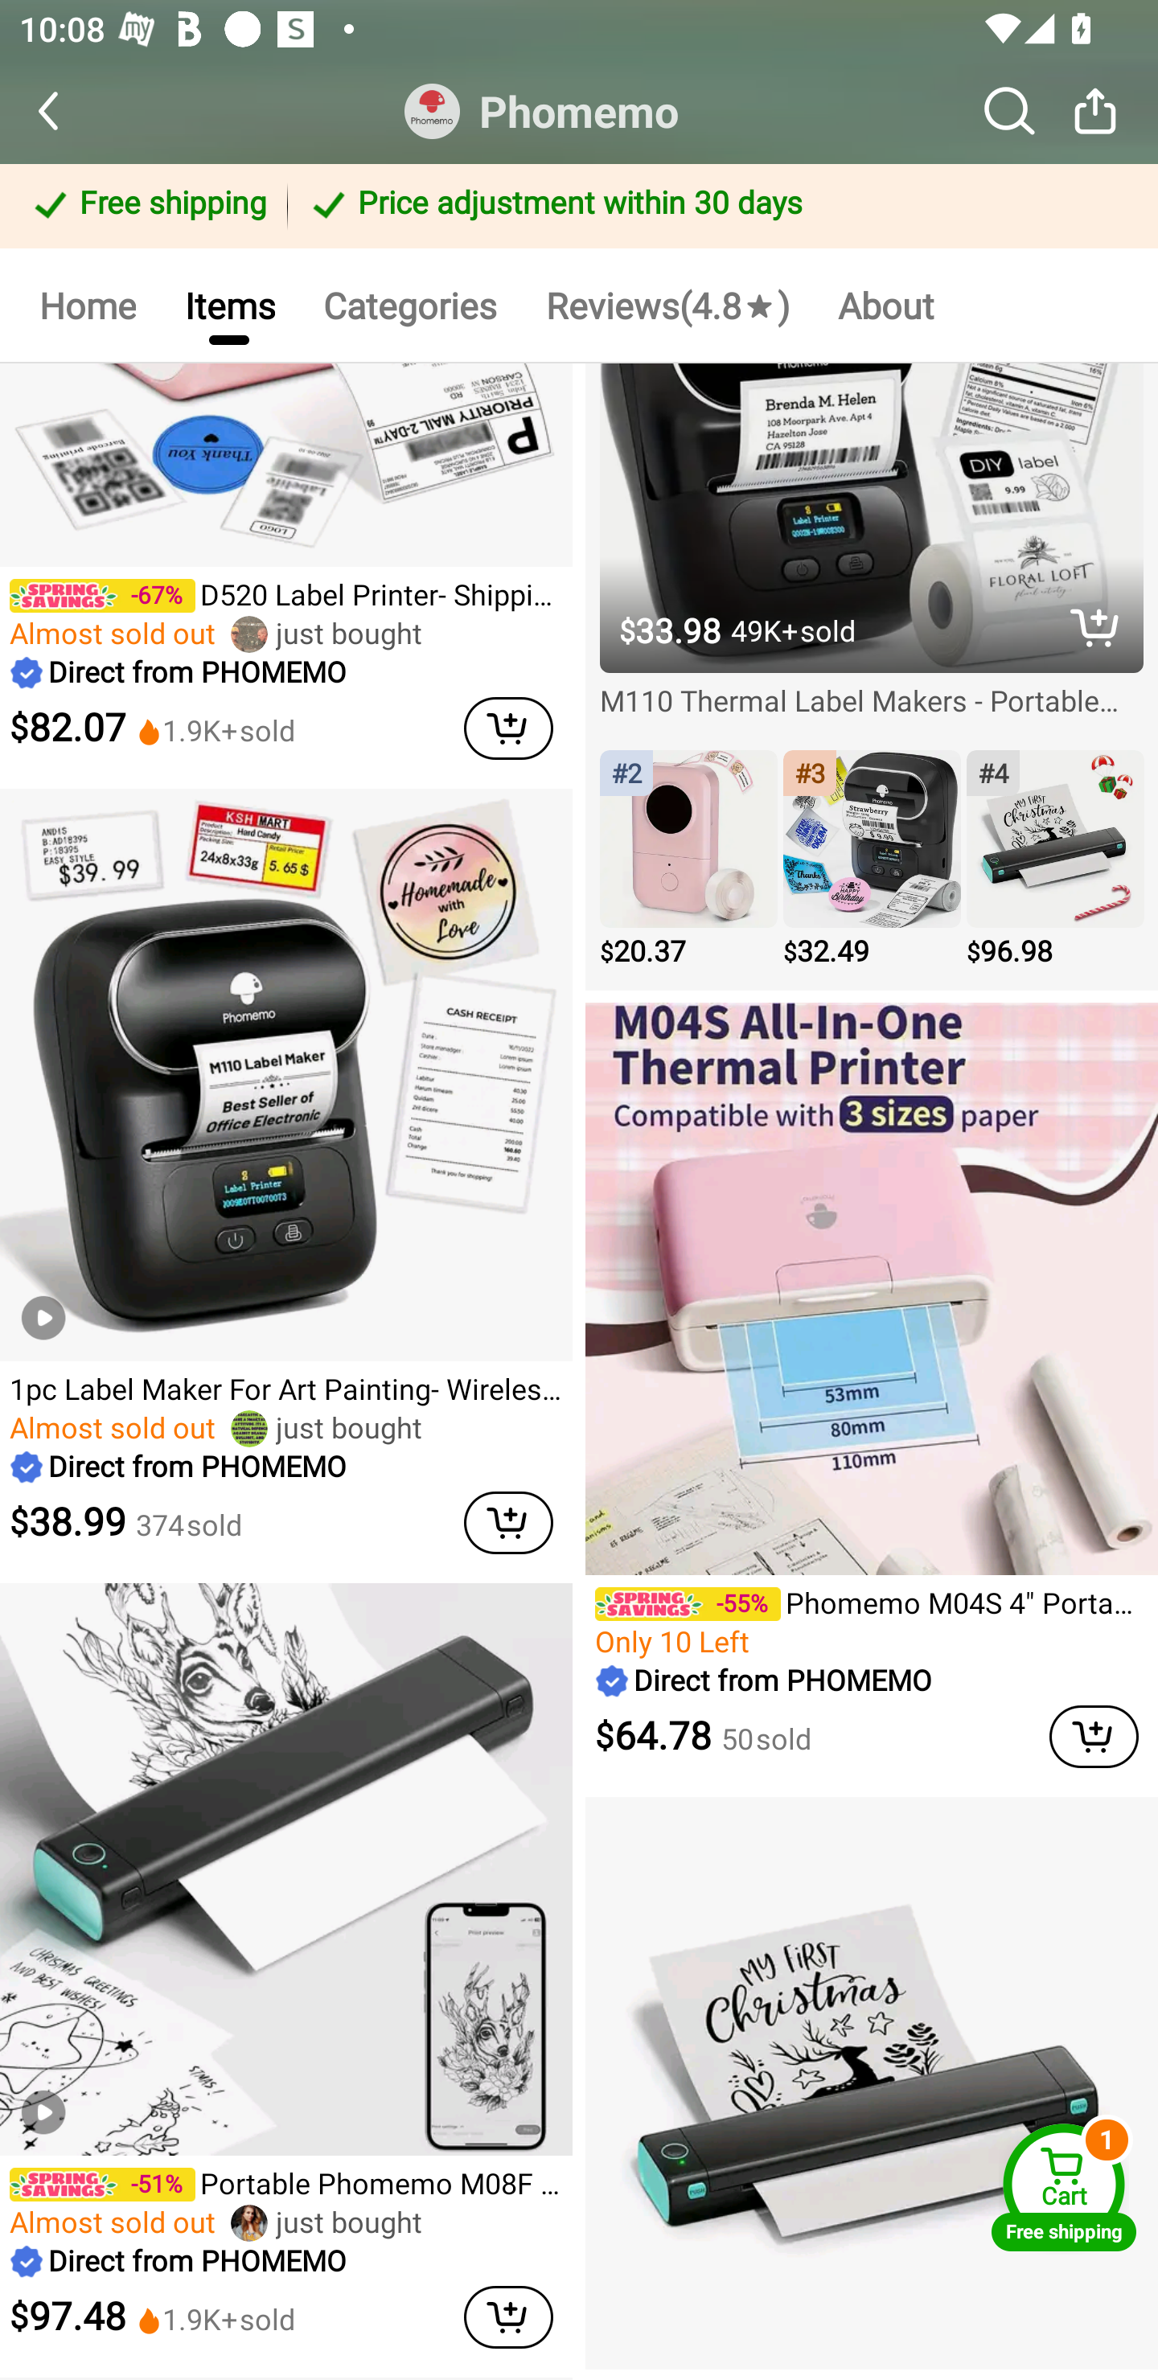  I want to click on Cart Free shipping Cart, so click(1064, 2187).